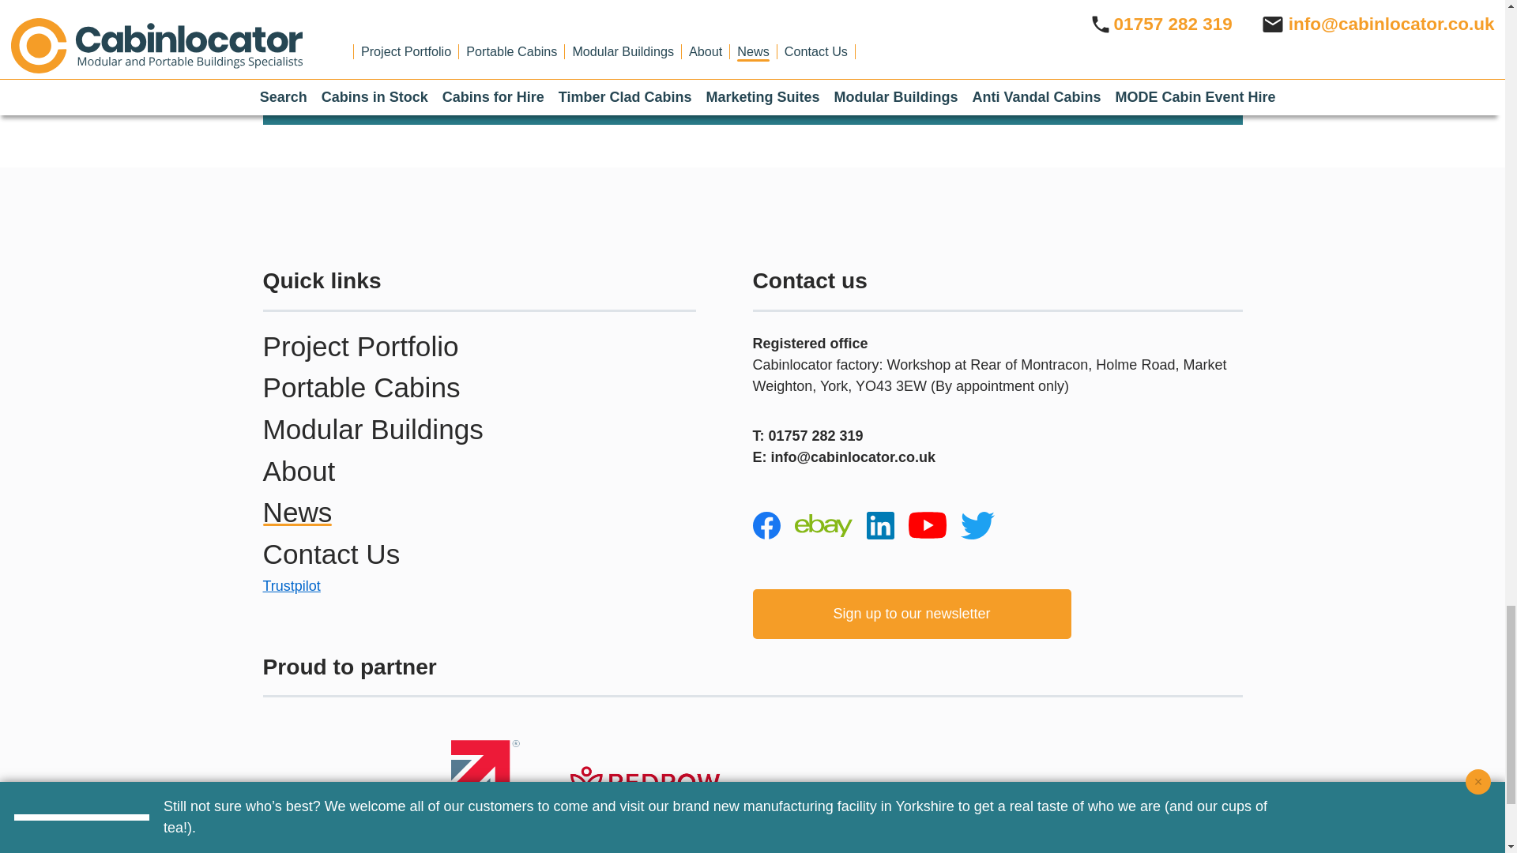 Image resolution: width=1517 pixels, height=853 pixels. Describe the element at coordinates (823, 525) in the screenshot. I see `eBay icon` at that location.